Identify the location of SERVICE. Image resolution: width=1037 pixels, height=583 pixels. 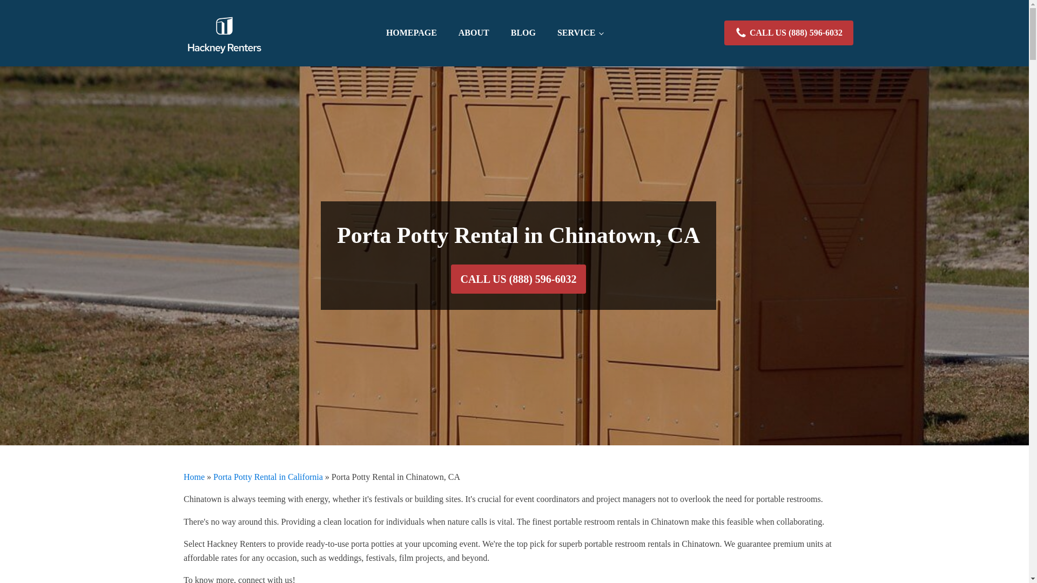
(580, 32).